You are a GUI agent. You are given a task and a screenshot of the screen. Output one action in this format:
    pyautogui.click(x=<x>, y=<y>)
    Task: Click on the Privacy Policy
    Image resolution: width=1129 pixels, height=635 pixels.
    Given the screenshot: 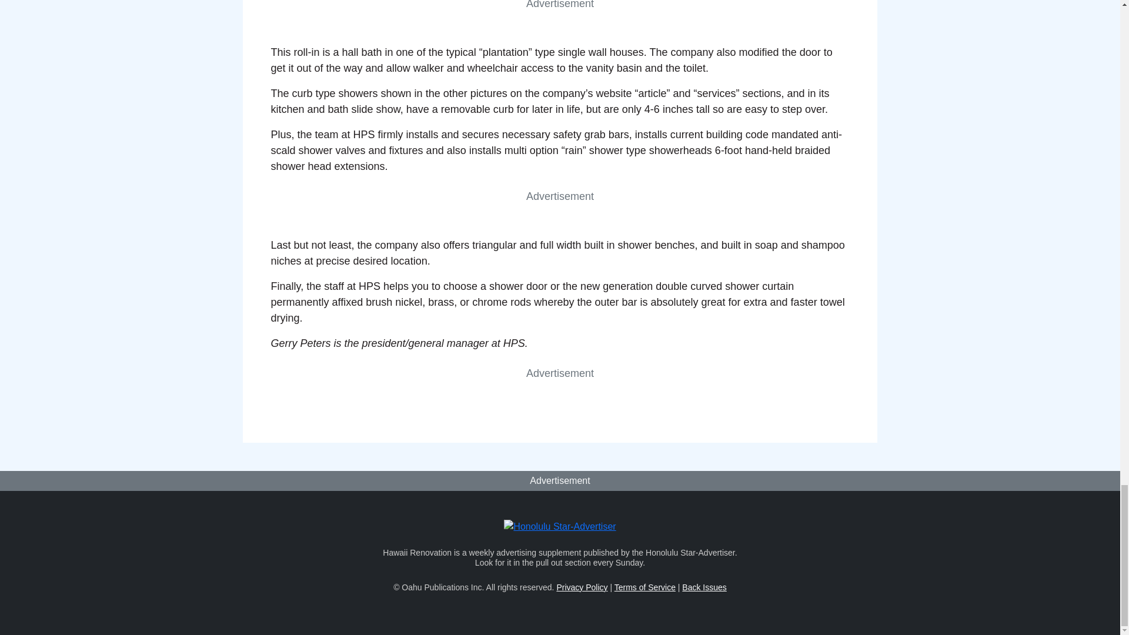 What is the action you would take?
    pyautogui.click(x=582, y=587)
    